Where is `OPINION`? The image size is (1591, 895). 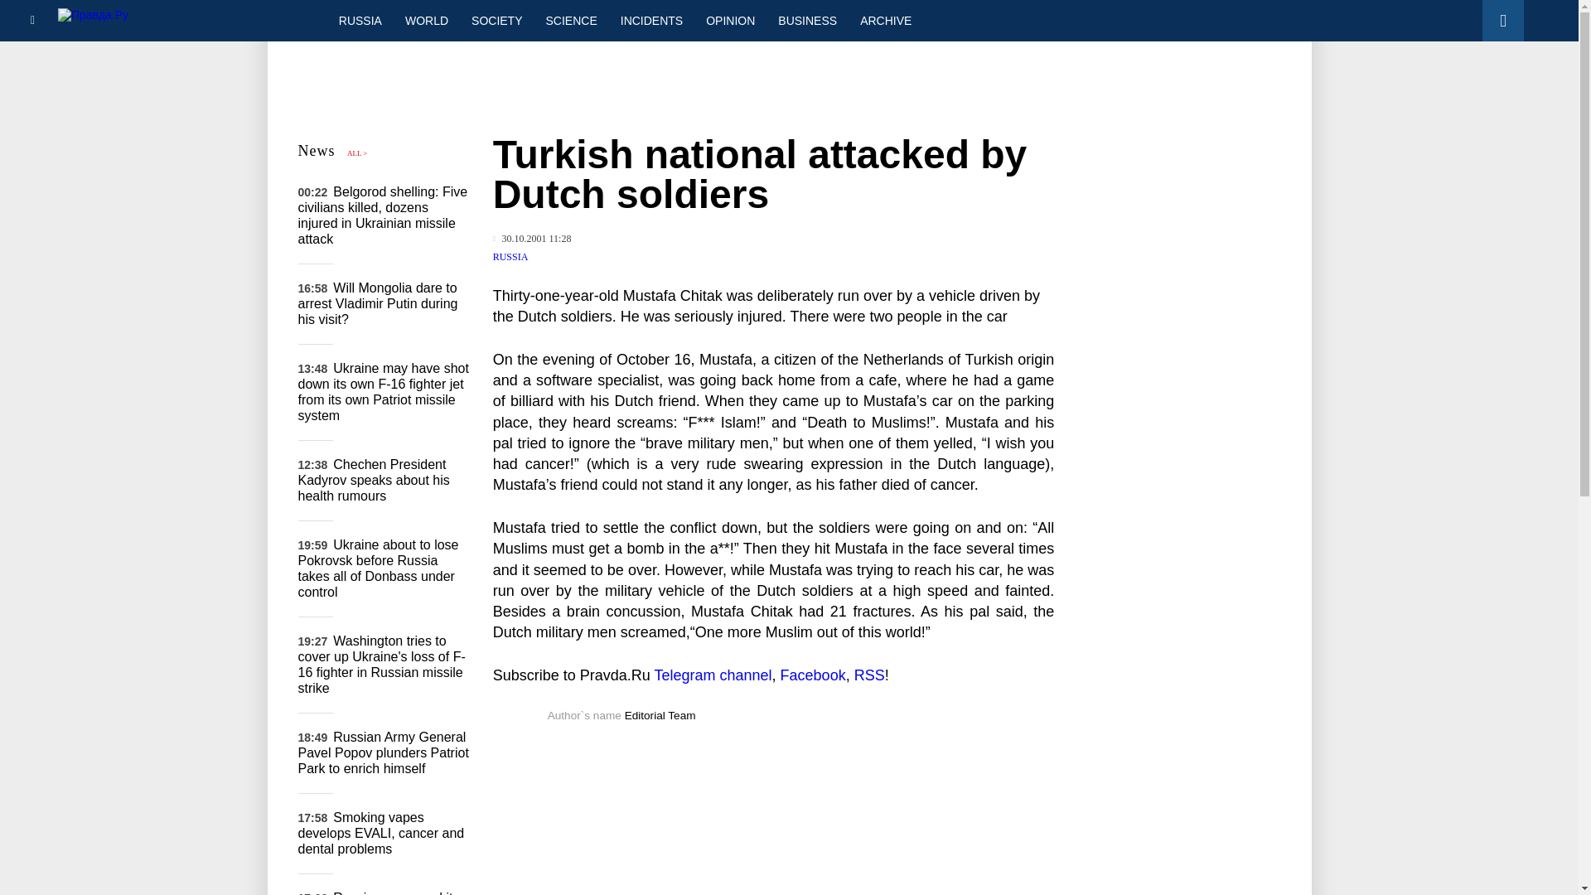 OPINION is located at coordinates (730, 20).